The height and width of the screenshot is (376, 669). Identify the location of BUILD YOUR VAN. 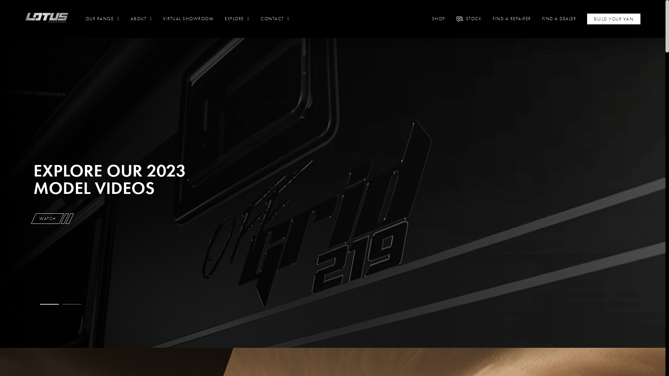
(614, 19).